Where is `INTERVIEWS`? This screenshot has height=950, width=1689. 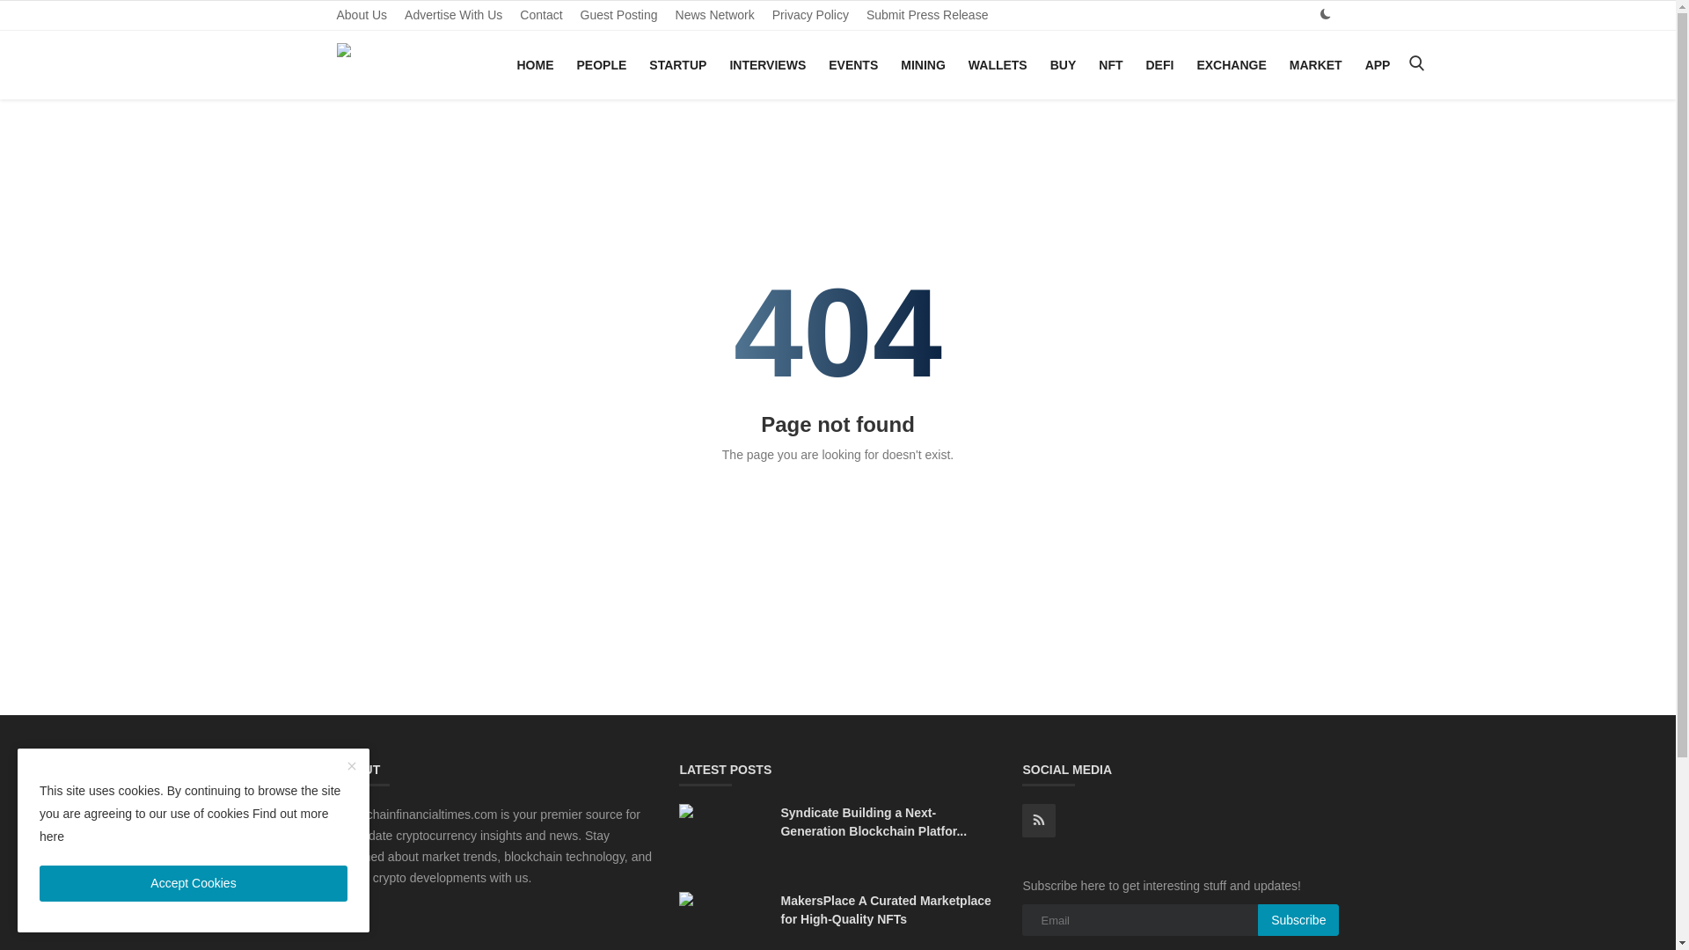
INTERVIEWS is located at coordinates (767, 65).